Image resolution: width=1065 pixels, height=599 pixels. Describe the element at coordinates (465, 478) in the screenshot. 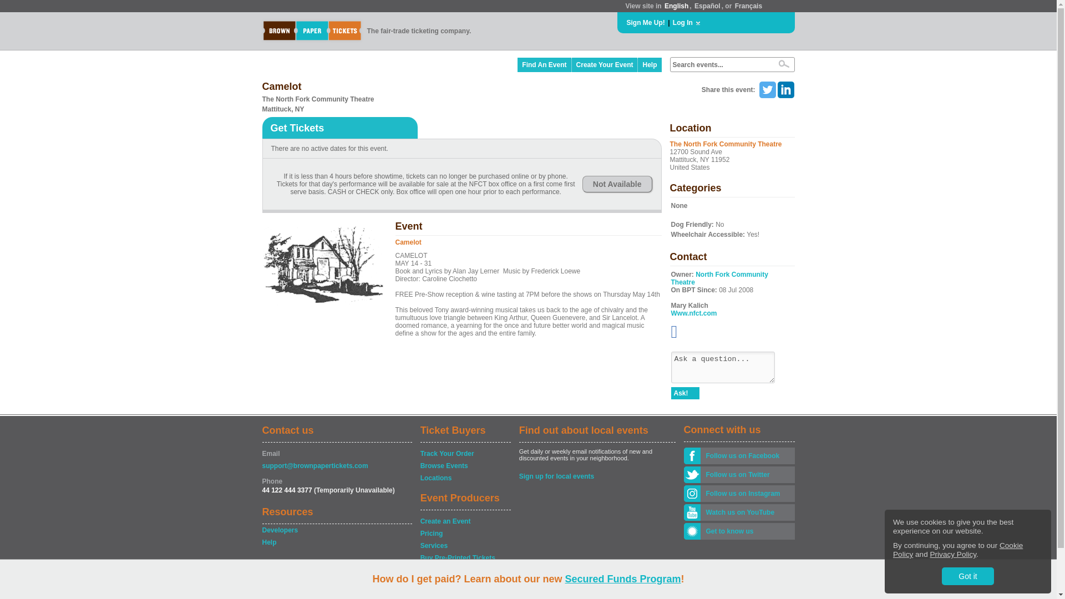

I see `Locations` at that location.